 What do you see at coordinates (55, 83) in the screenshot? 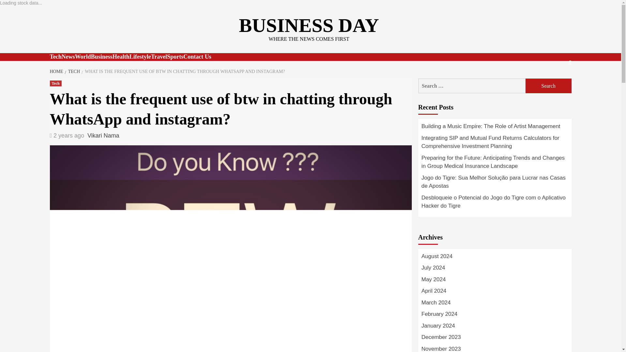
I see `Tech` at bounding box center [55, 83].